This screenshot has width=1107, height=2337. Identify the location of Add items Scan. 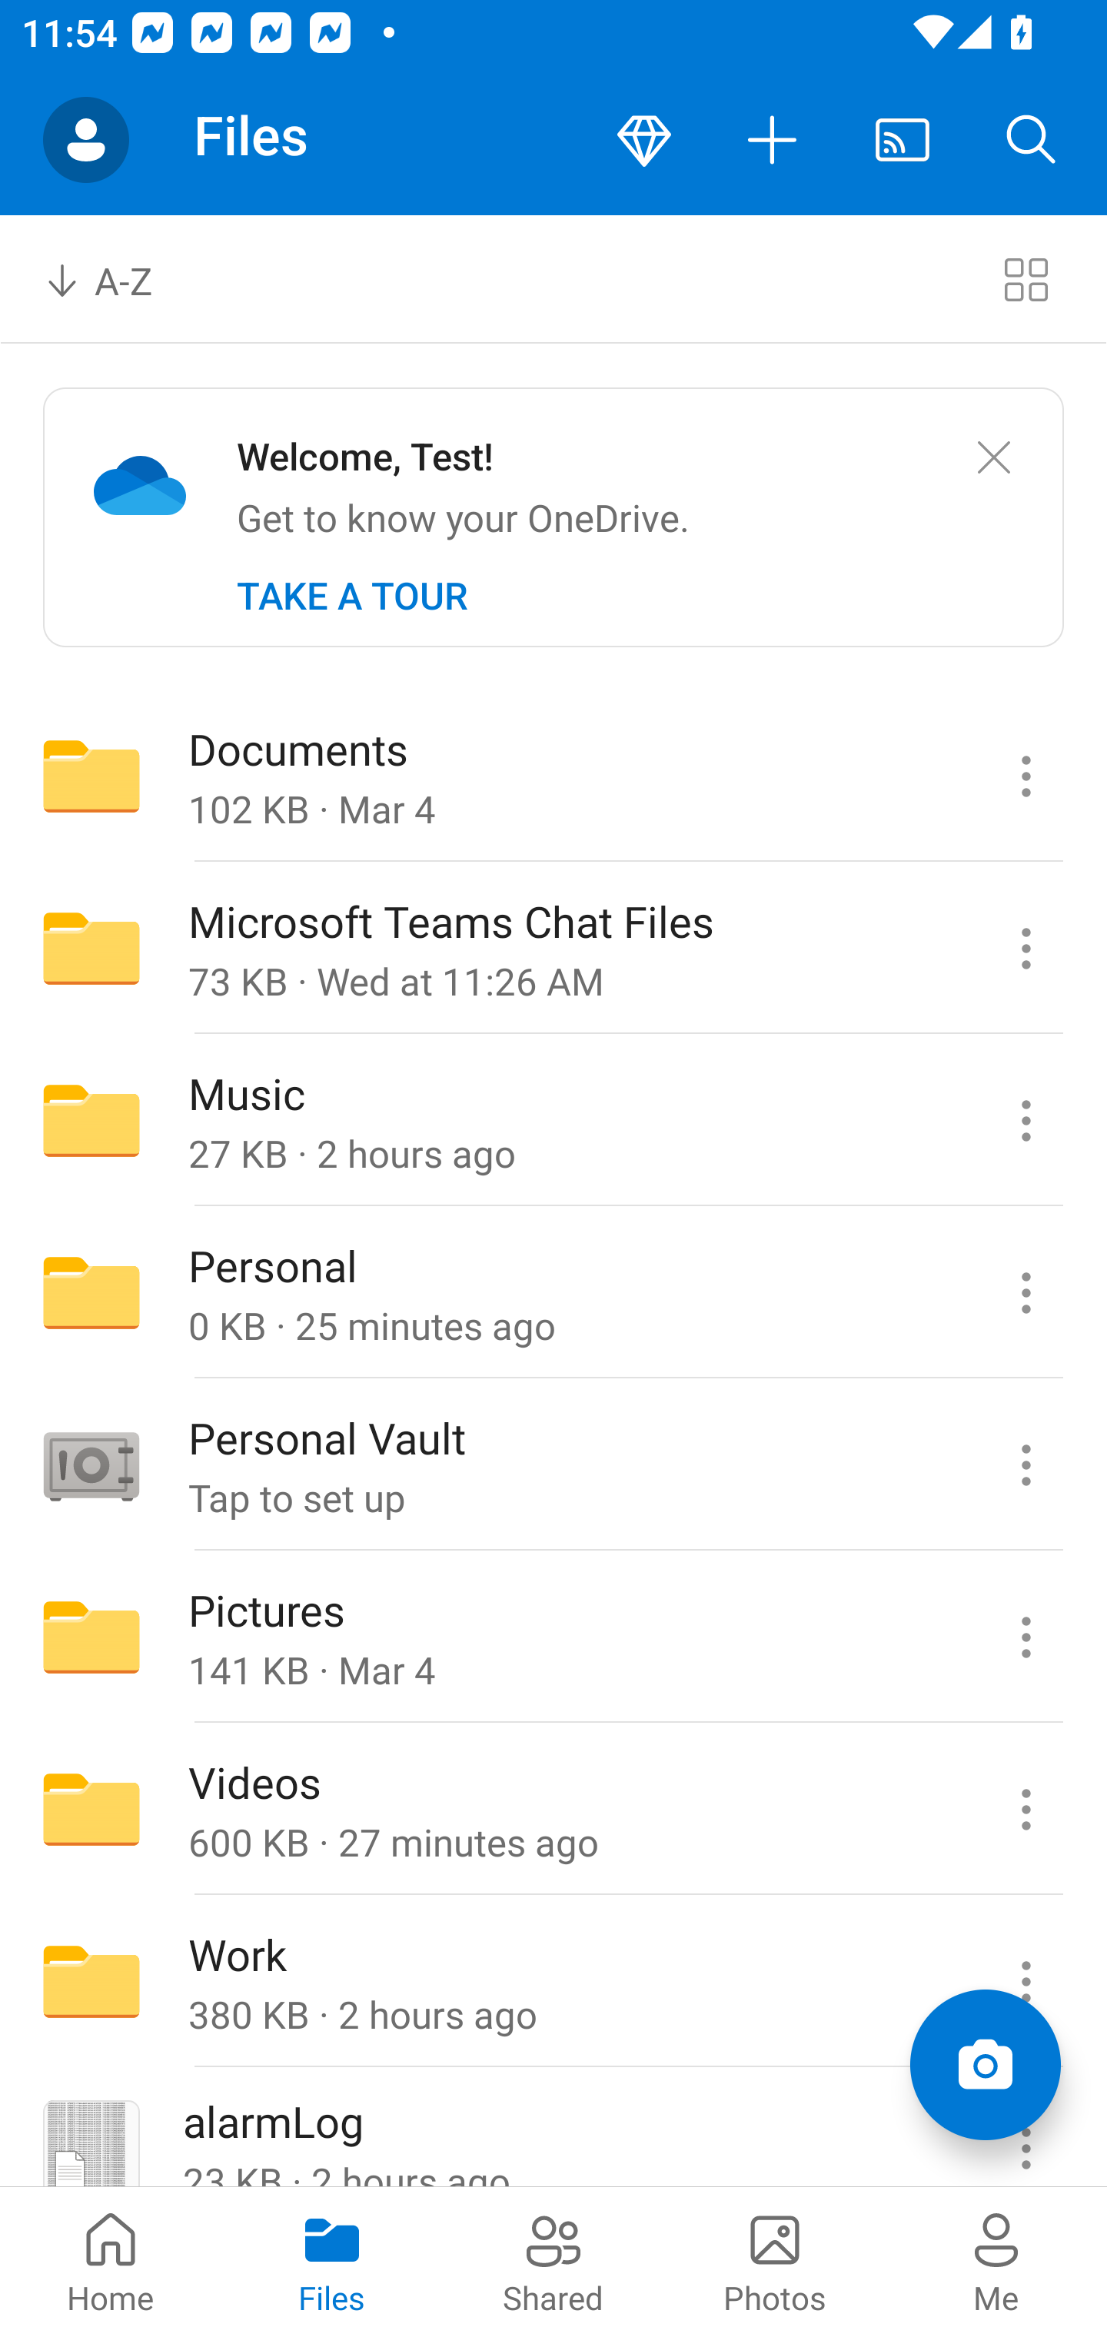
(985, 2065).